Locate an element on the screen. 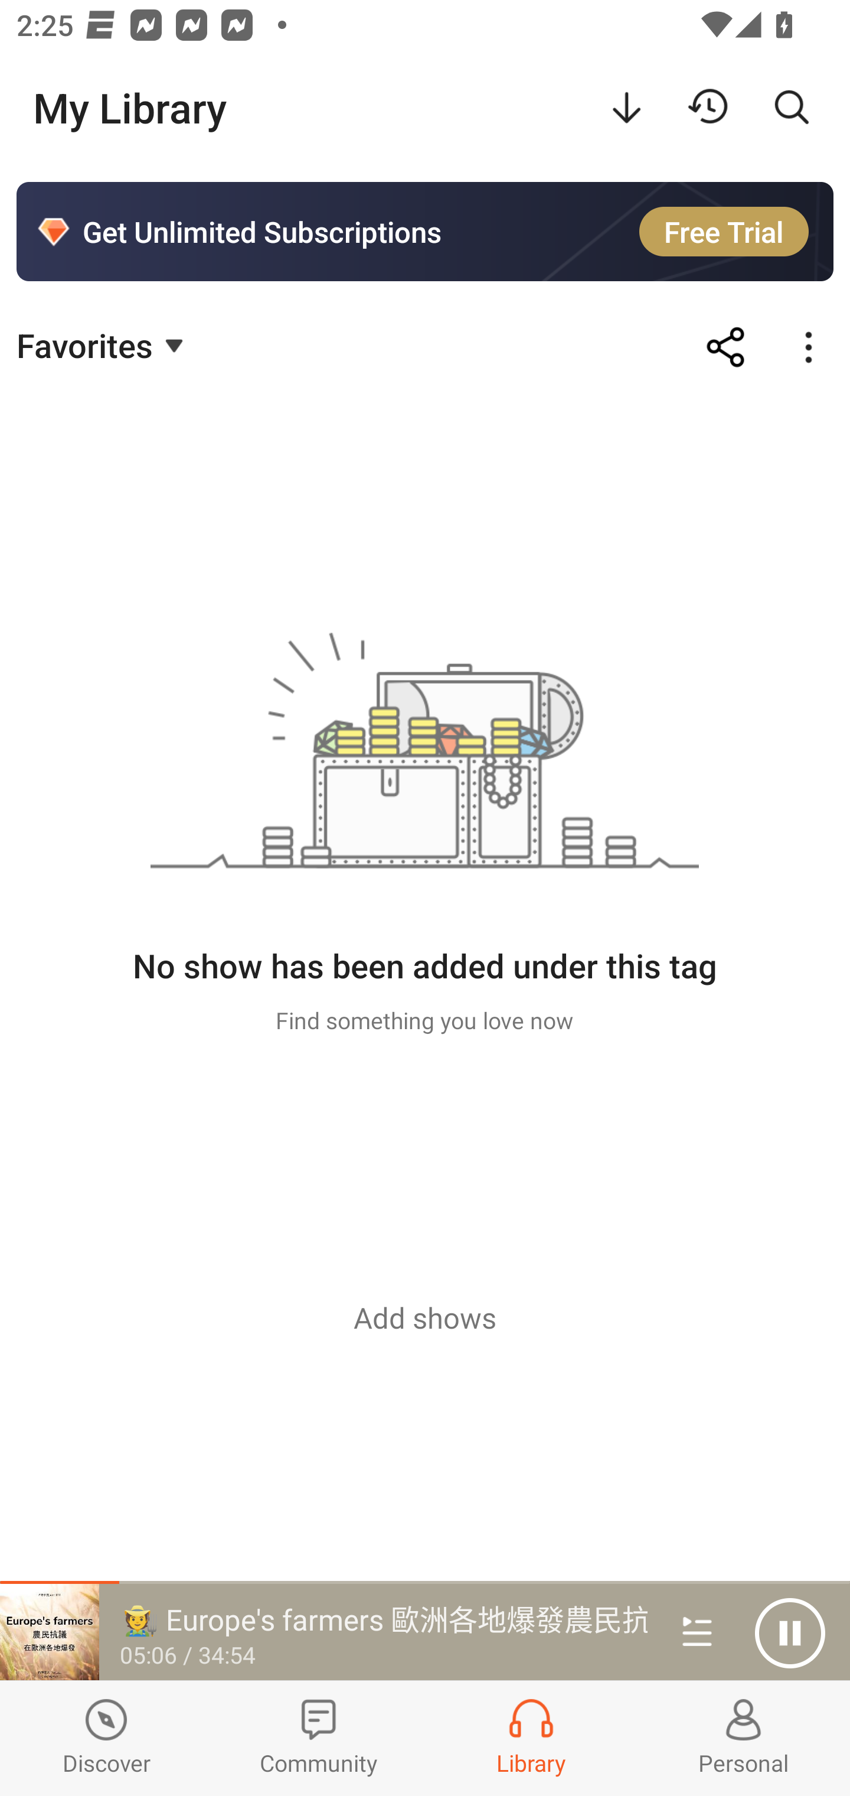  Discover is located at coordinates (106, 1738).